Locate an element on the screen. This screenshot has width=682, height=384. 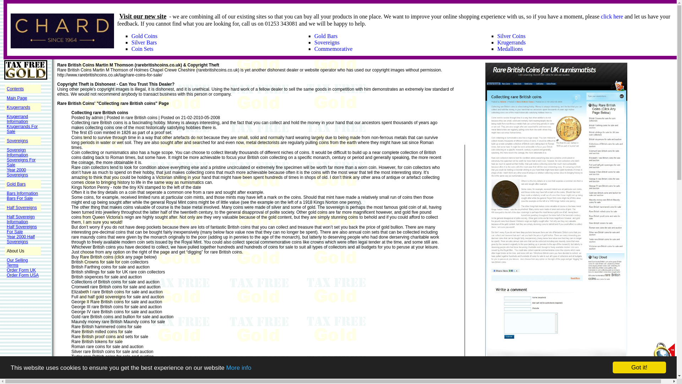
Year 2000 Half Sovereigns is located at coordinates (21, 239).